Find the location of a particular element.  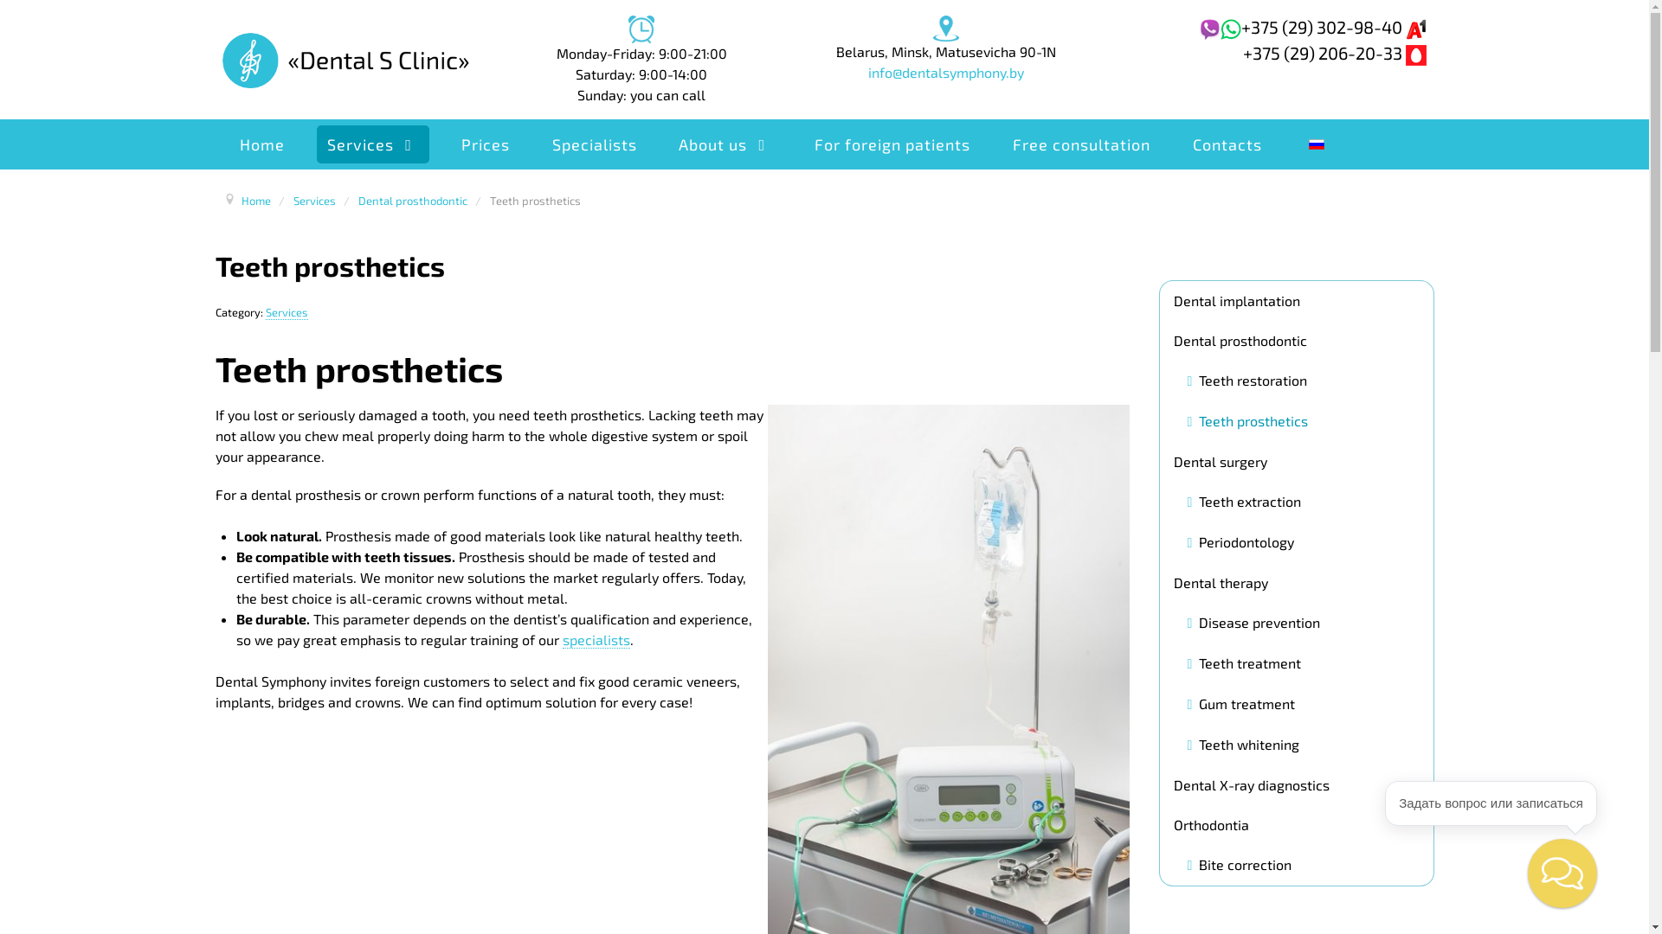

Disease prevention is located at coordinates (1254, 623).